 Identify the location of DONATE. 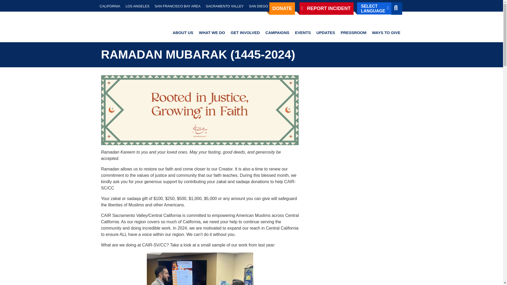
(282, 8).